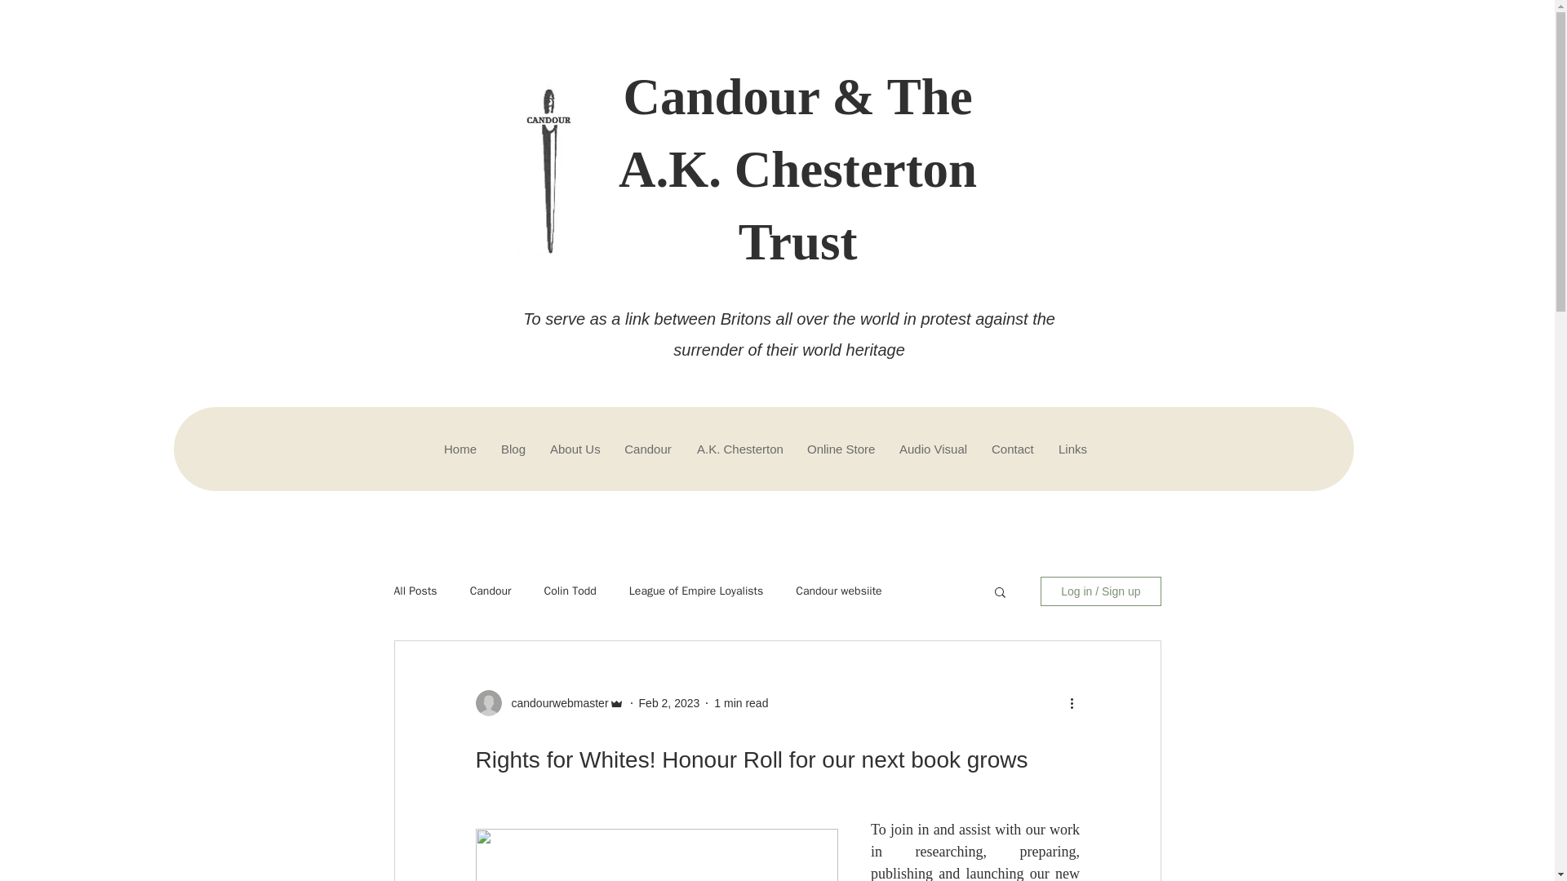 Image resolution: width=1567 pixels, height=881 pixels. What do you see at coordinates (491, 591) in the screenshot?
I see `Candour` at bounding box center [491, 591].